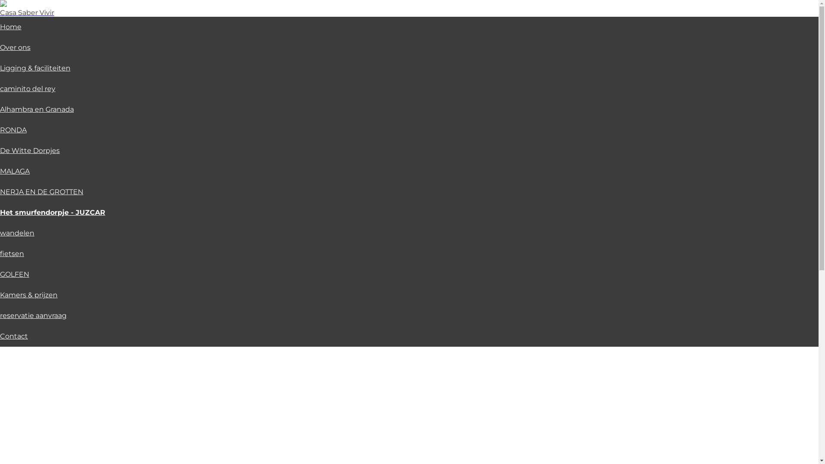 Image resolution: width=825 pixels, height=464 pixels. Describe the element at coordinates (15, 274) in the screenshot. I see `GOLFEN` at that location.